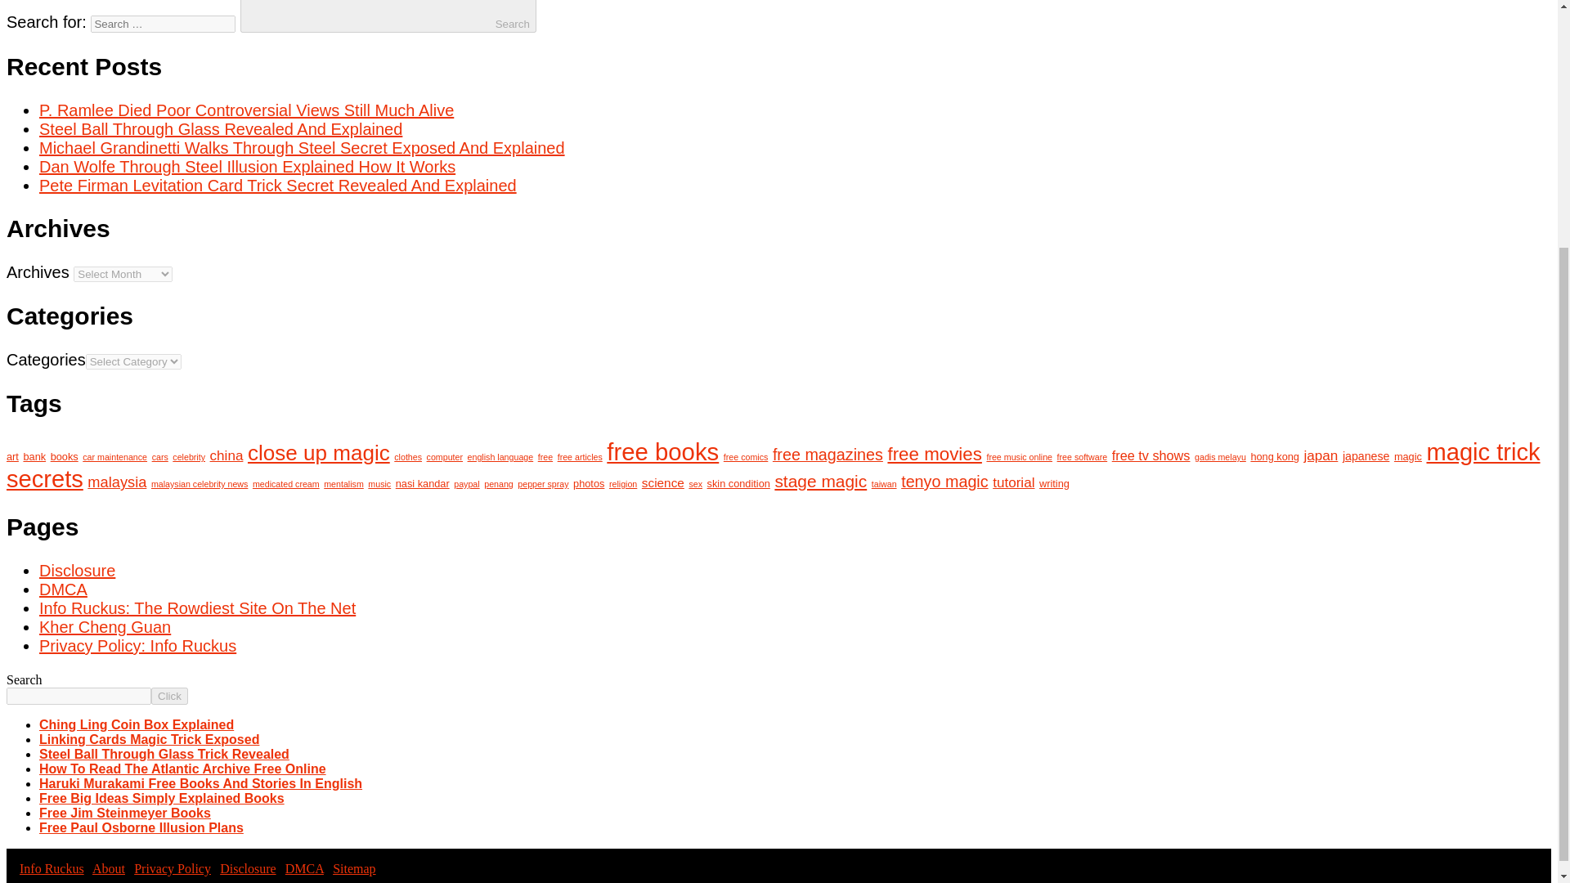 This screenshot has width=1570, height=883. Describe the element at coordinates (227, 455) in the screenshot. I see `china` at that location.